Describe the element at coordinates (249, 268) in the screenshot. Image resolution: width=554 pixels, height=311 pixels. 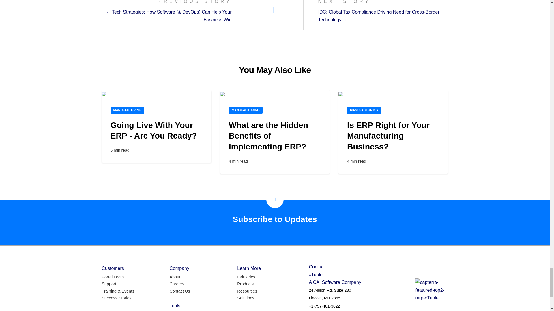
I see `Learn More` at that location.